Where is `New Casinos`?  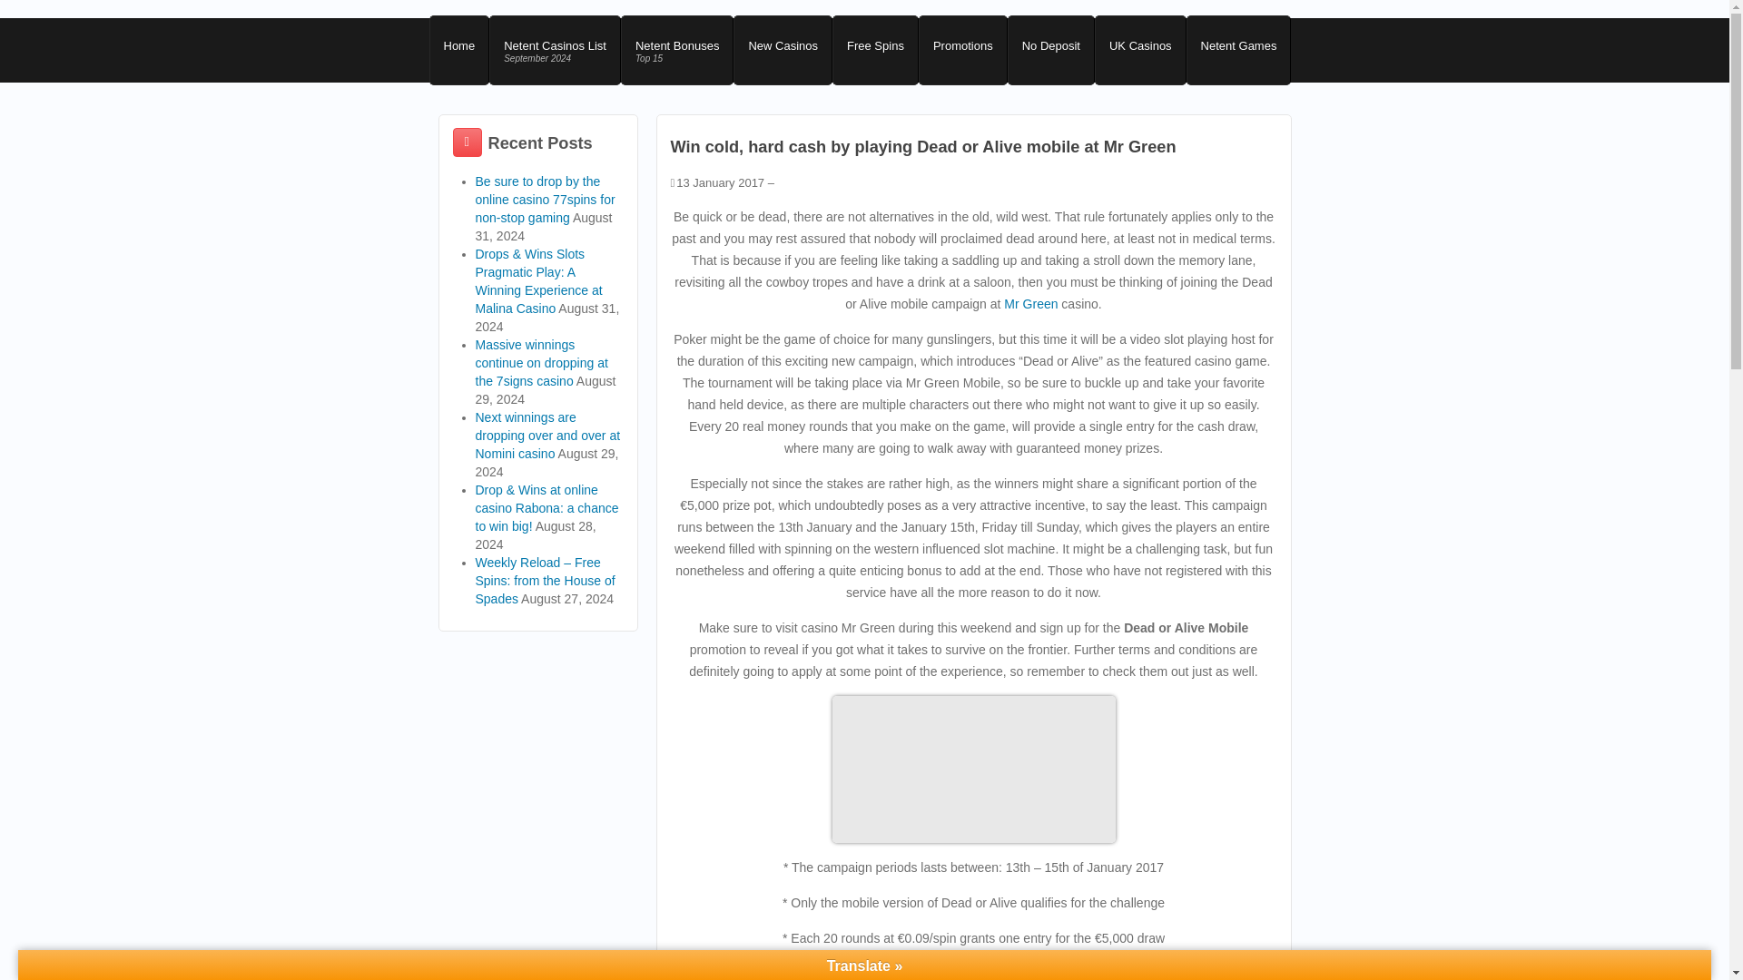 New Casinos is located at coordinates (783, 50).